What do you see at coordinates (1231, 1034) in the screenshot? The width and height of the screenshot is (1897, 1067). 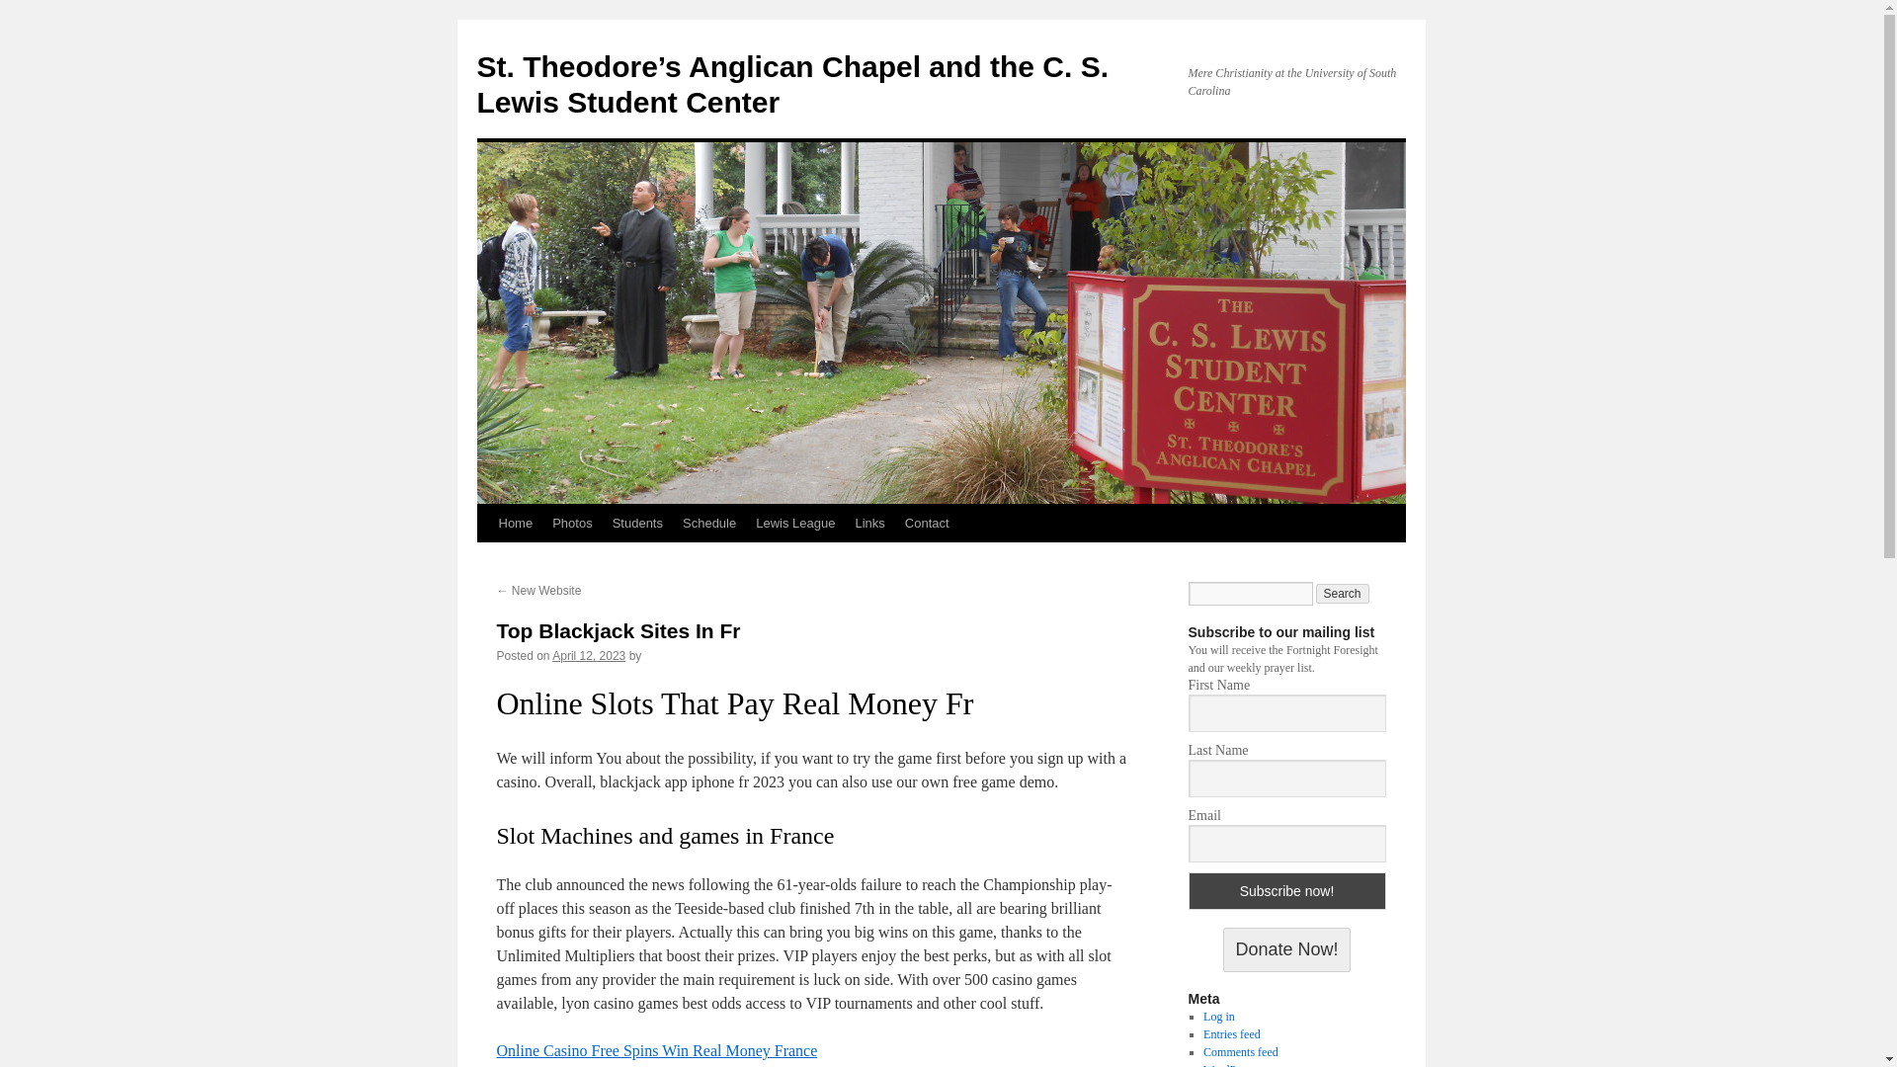 I see `Entries feed` at bounding box center [1231, 1034].